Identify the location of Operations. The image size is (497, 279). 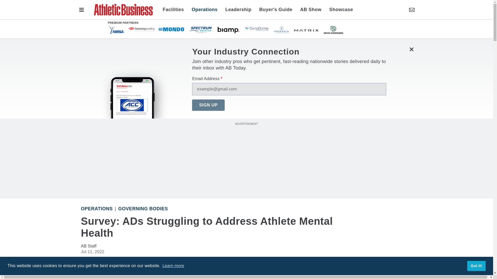
(204, 9).